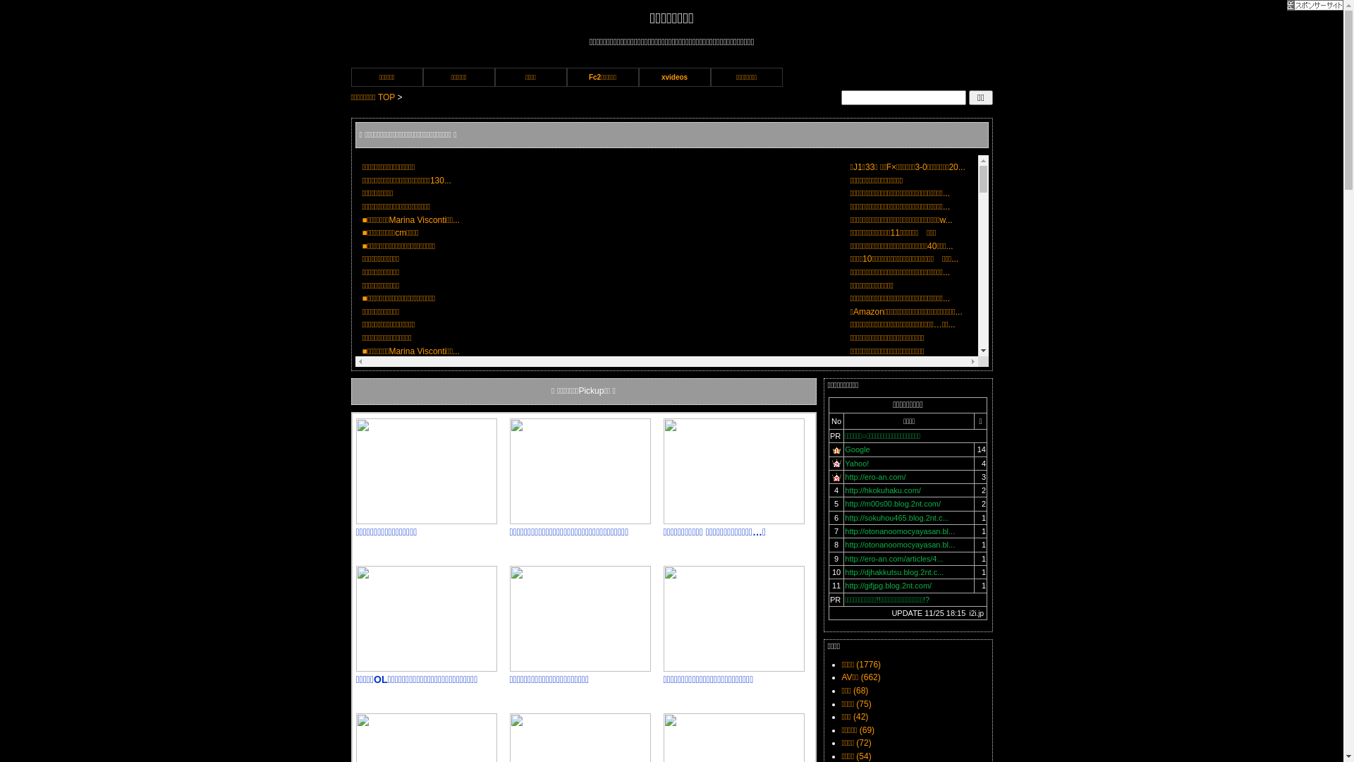 The height and width of the screenshot is (762, 1354). Describe the element at coordinates (893, 504) in the screenshot. I see `http://m00s00.blog.2nt.com/` at that location.